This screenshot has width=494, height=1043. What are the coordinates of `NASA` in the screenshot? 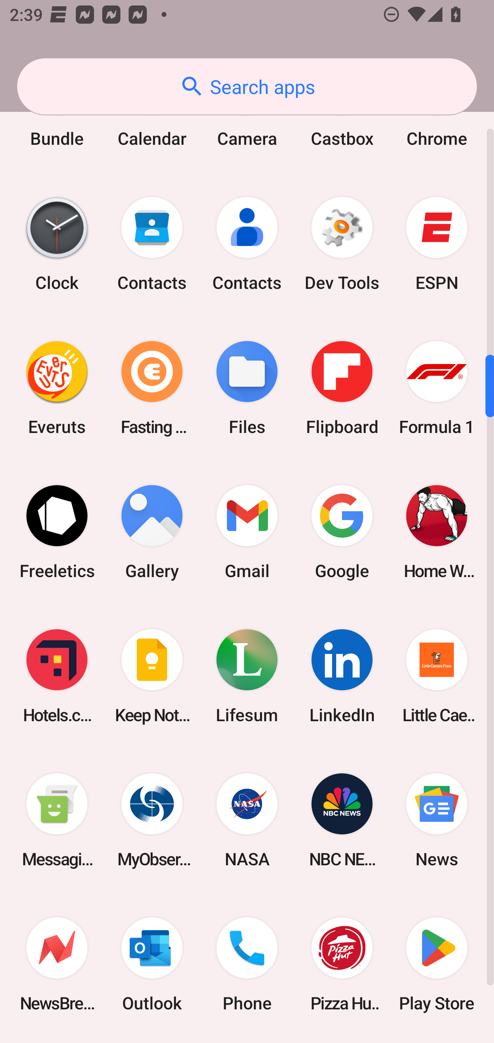 It's located at (247, 820).